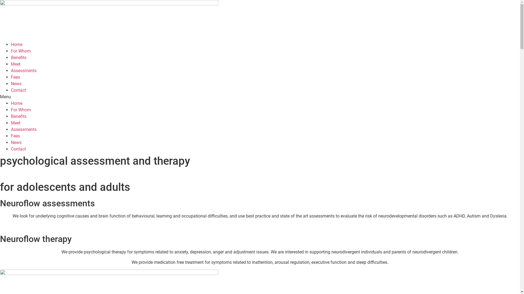 The width and height of the screenshot is (524, 294). Describe the element at coordinates (16, 84) in the screenshot. I see `News` at that location.